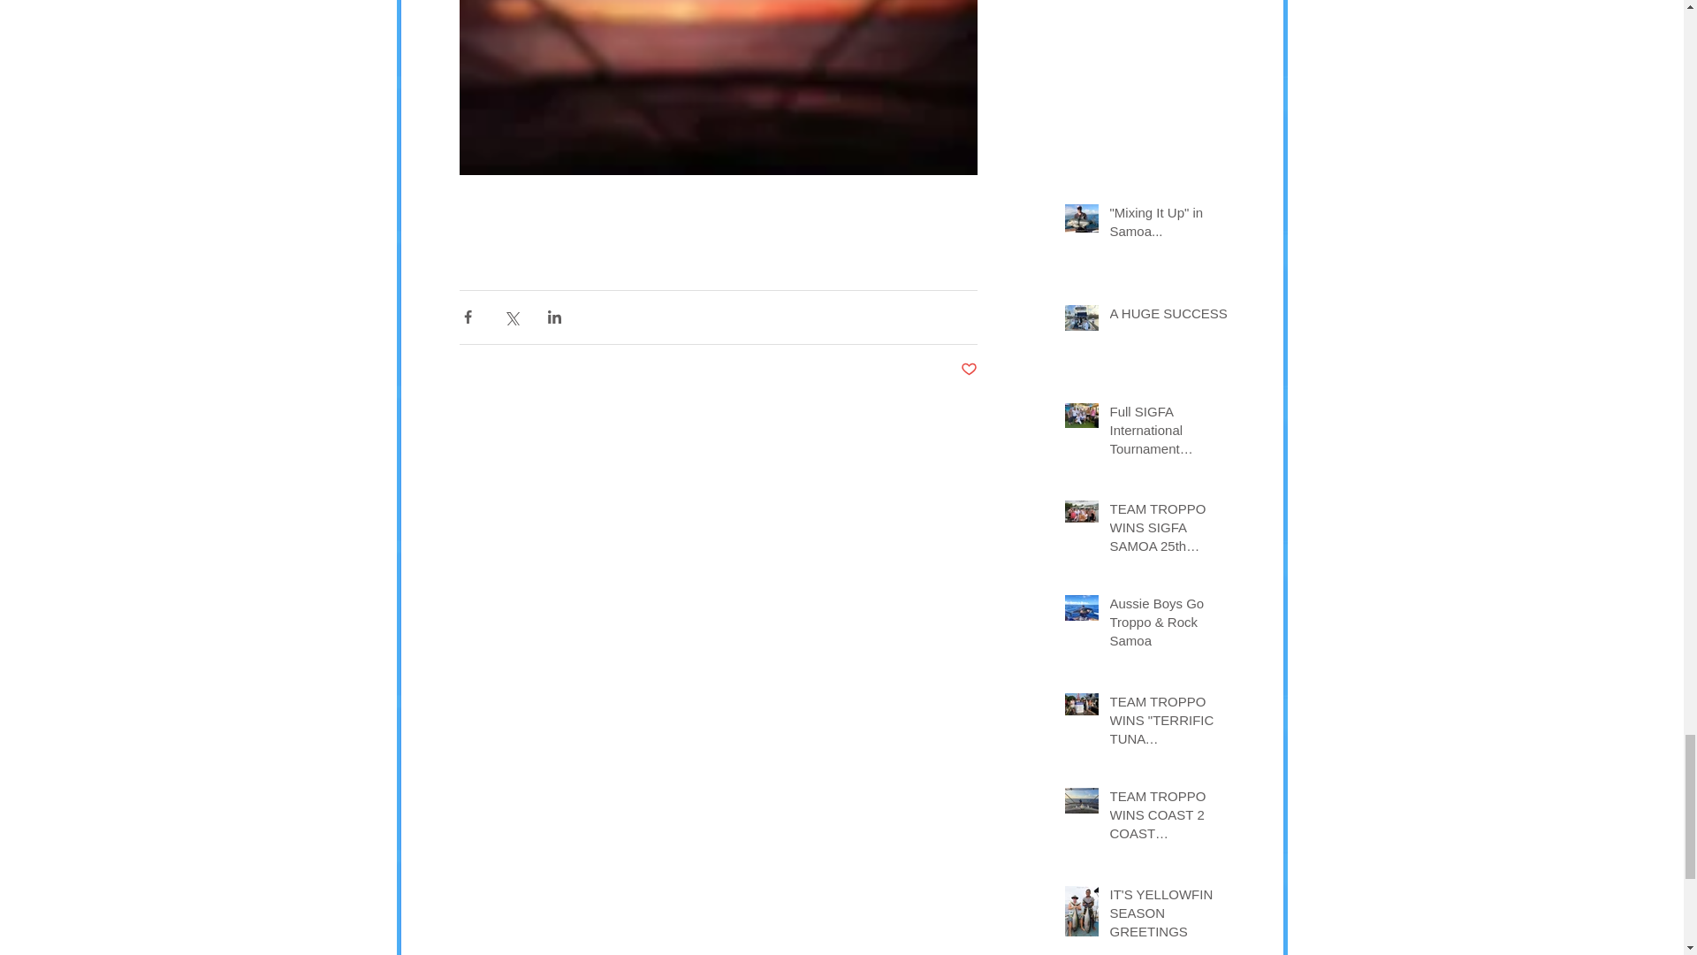 This screenshot has width=1697, height=955. What do you see at coordinates (1173, 317) in the screenshot?
I see `A HUGE SUCCESS` at bounding box center [1173, 317].